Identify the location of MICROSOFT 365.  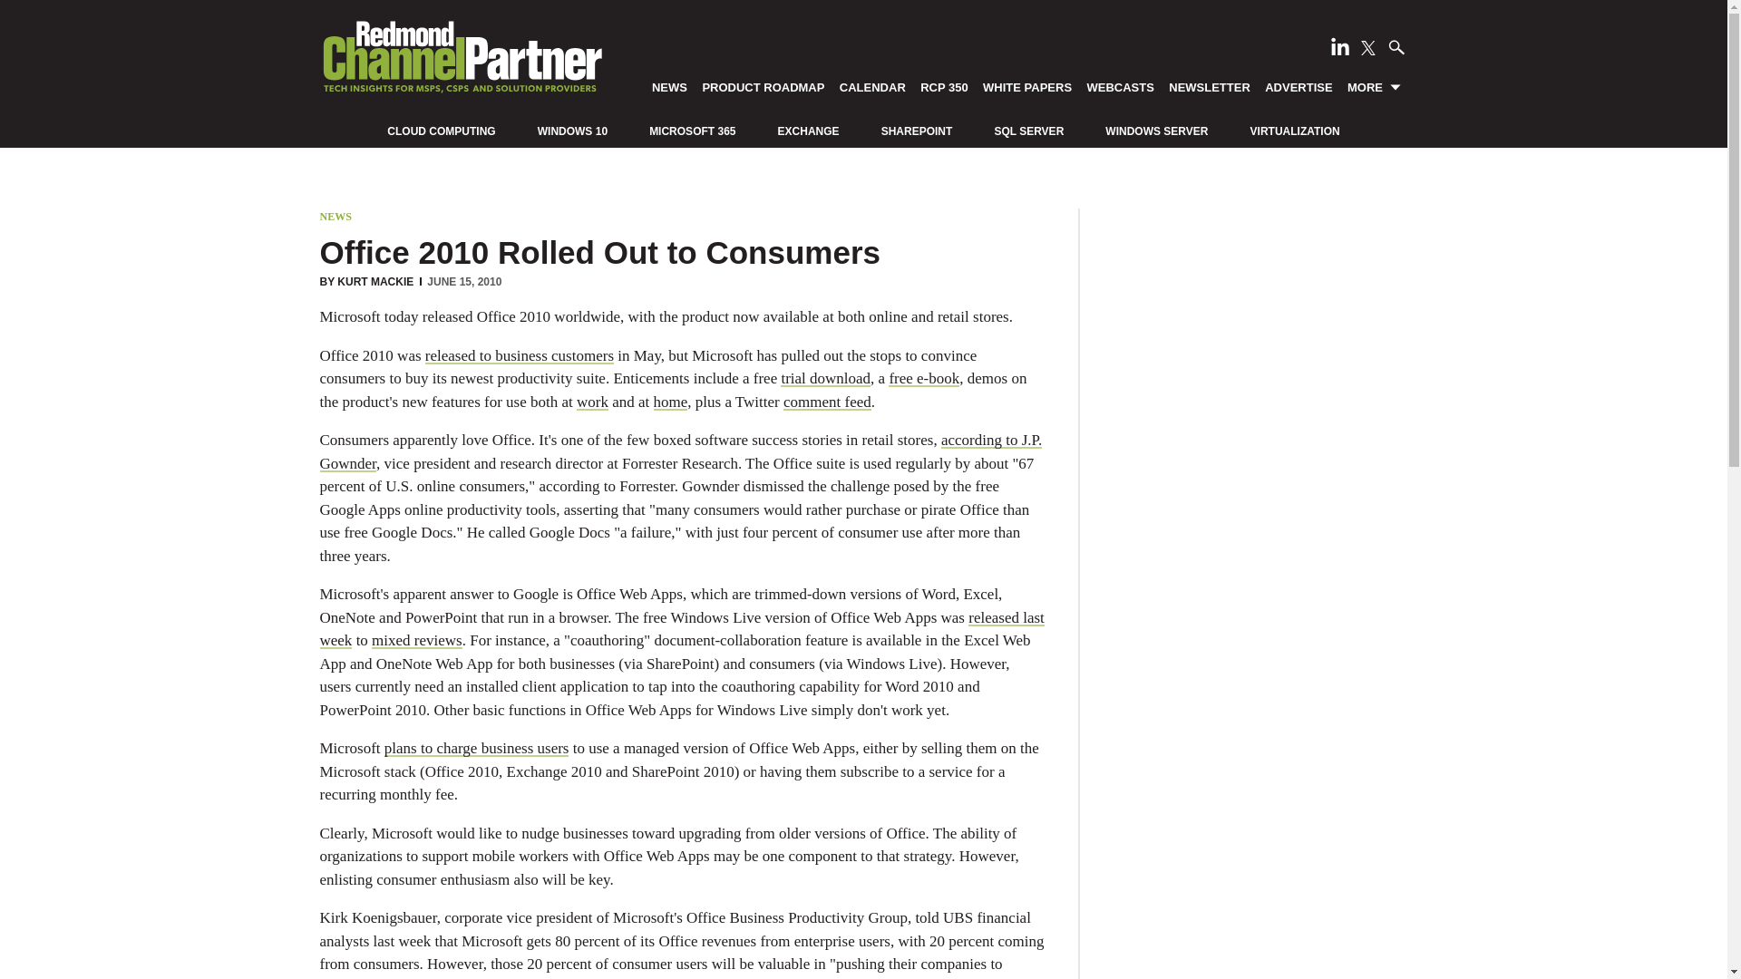
(692, 131).